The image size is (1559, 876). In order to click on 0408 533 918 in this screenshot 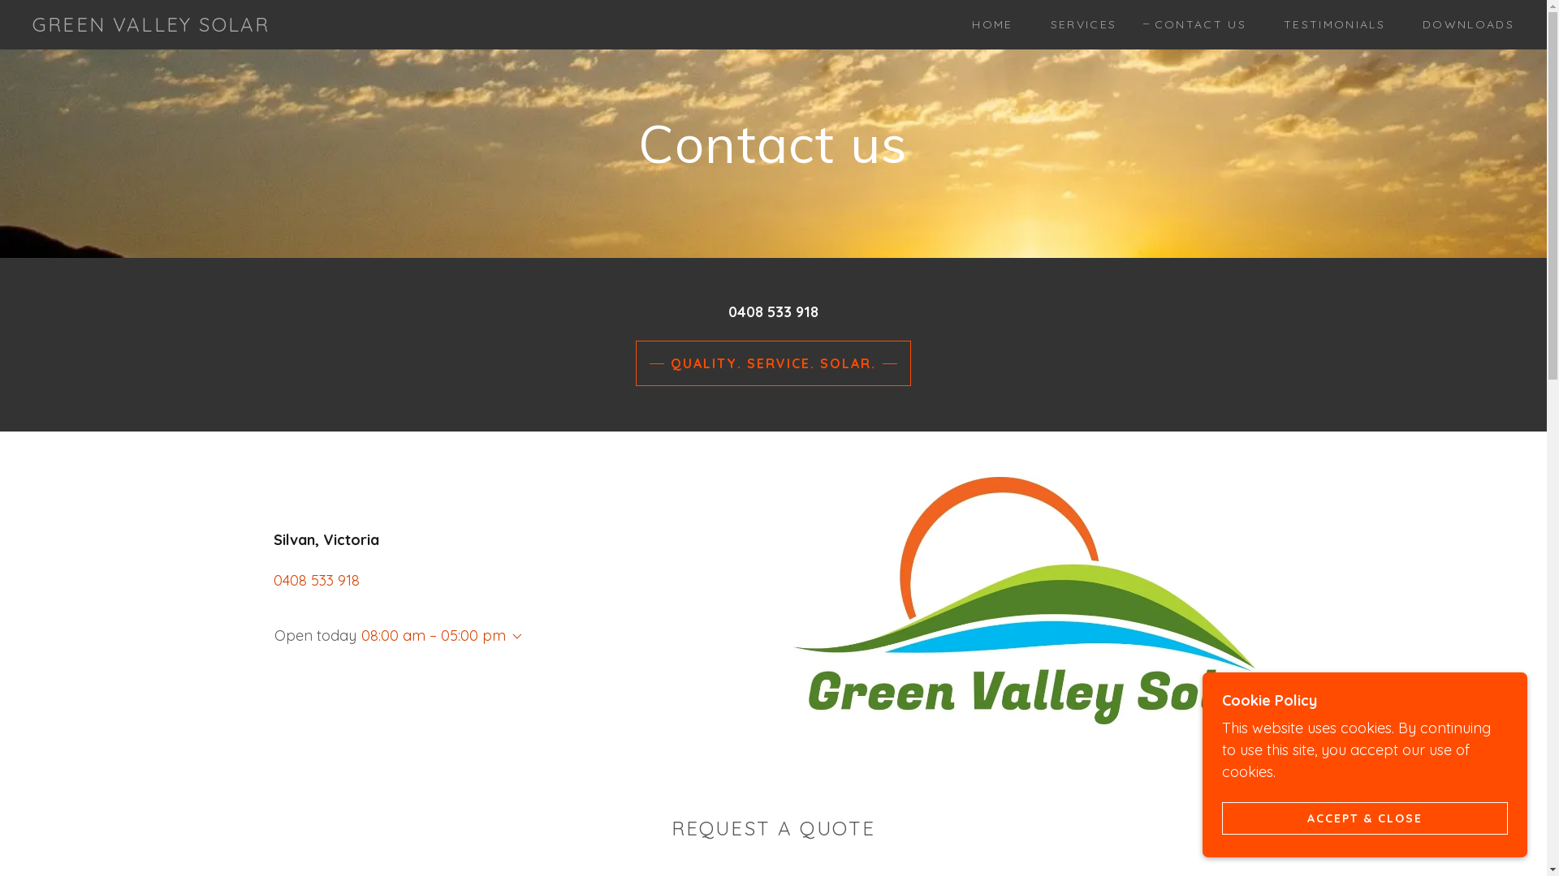, I will do `click(316, 581)`.